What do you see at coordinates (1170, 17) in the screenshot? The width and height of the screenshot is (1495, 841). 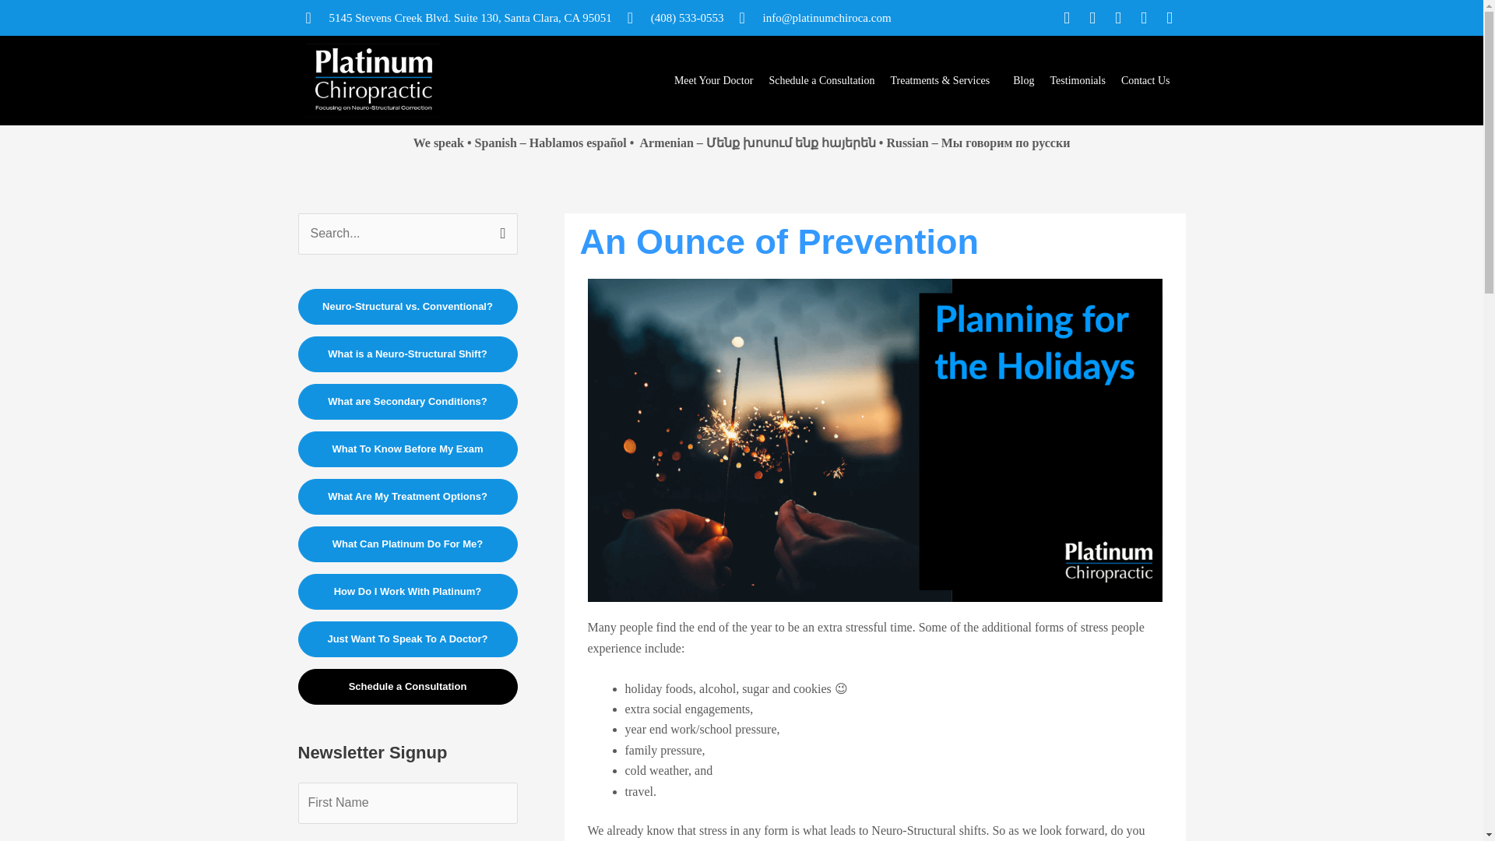 I see `Yelp` at bounding box center [1170, 17].